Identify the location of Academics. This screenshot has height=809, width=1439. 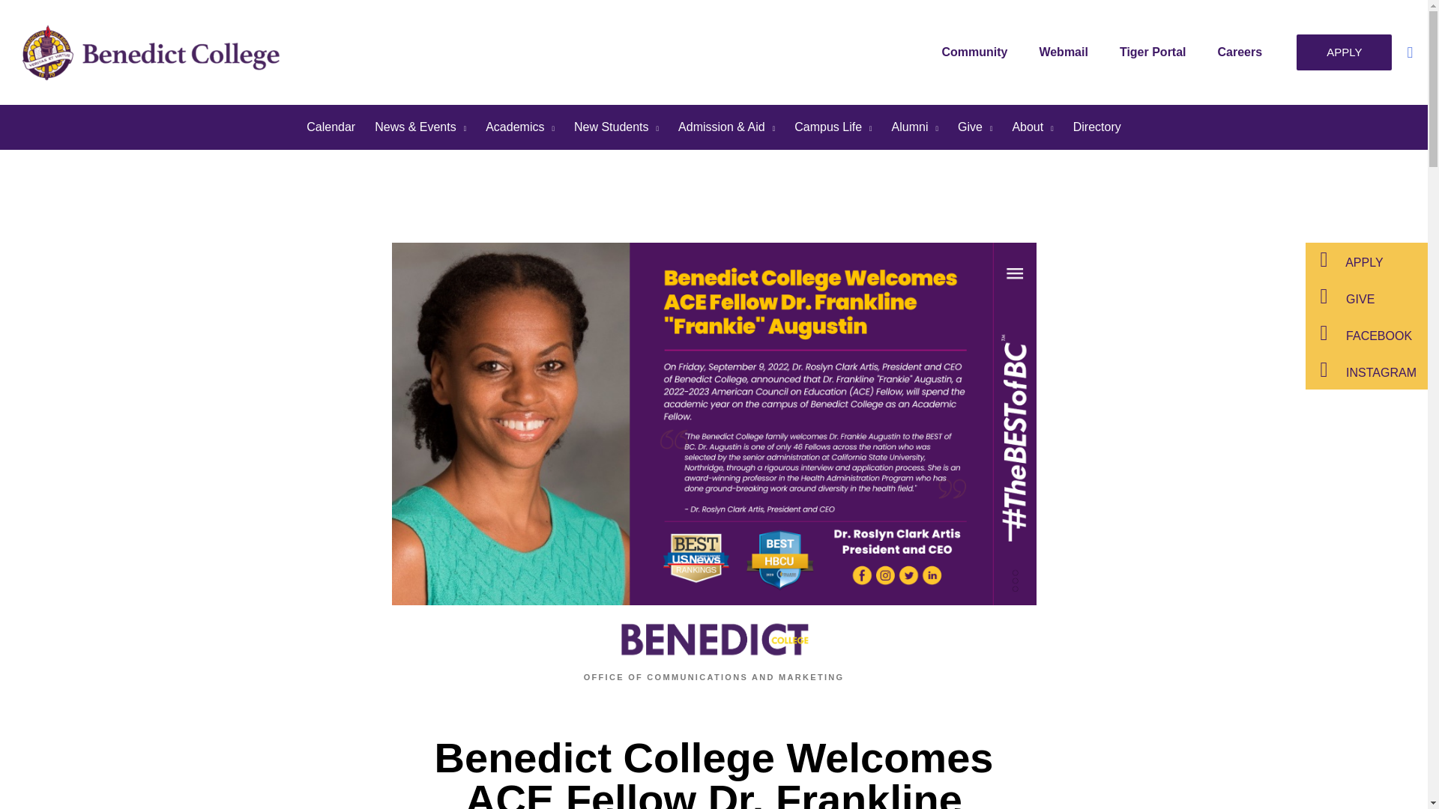
(520, 127).